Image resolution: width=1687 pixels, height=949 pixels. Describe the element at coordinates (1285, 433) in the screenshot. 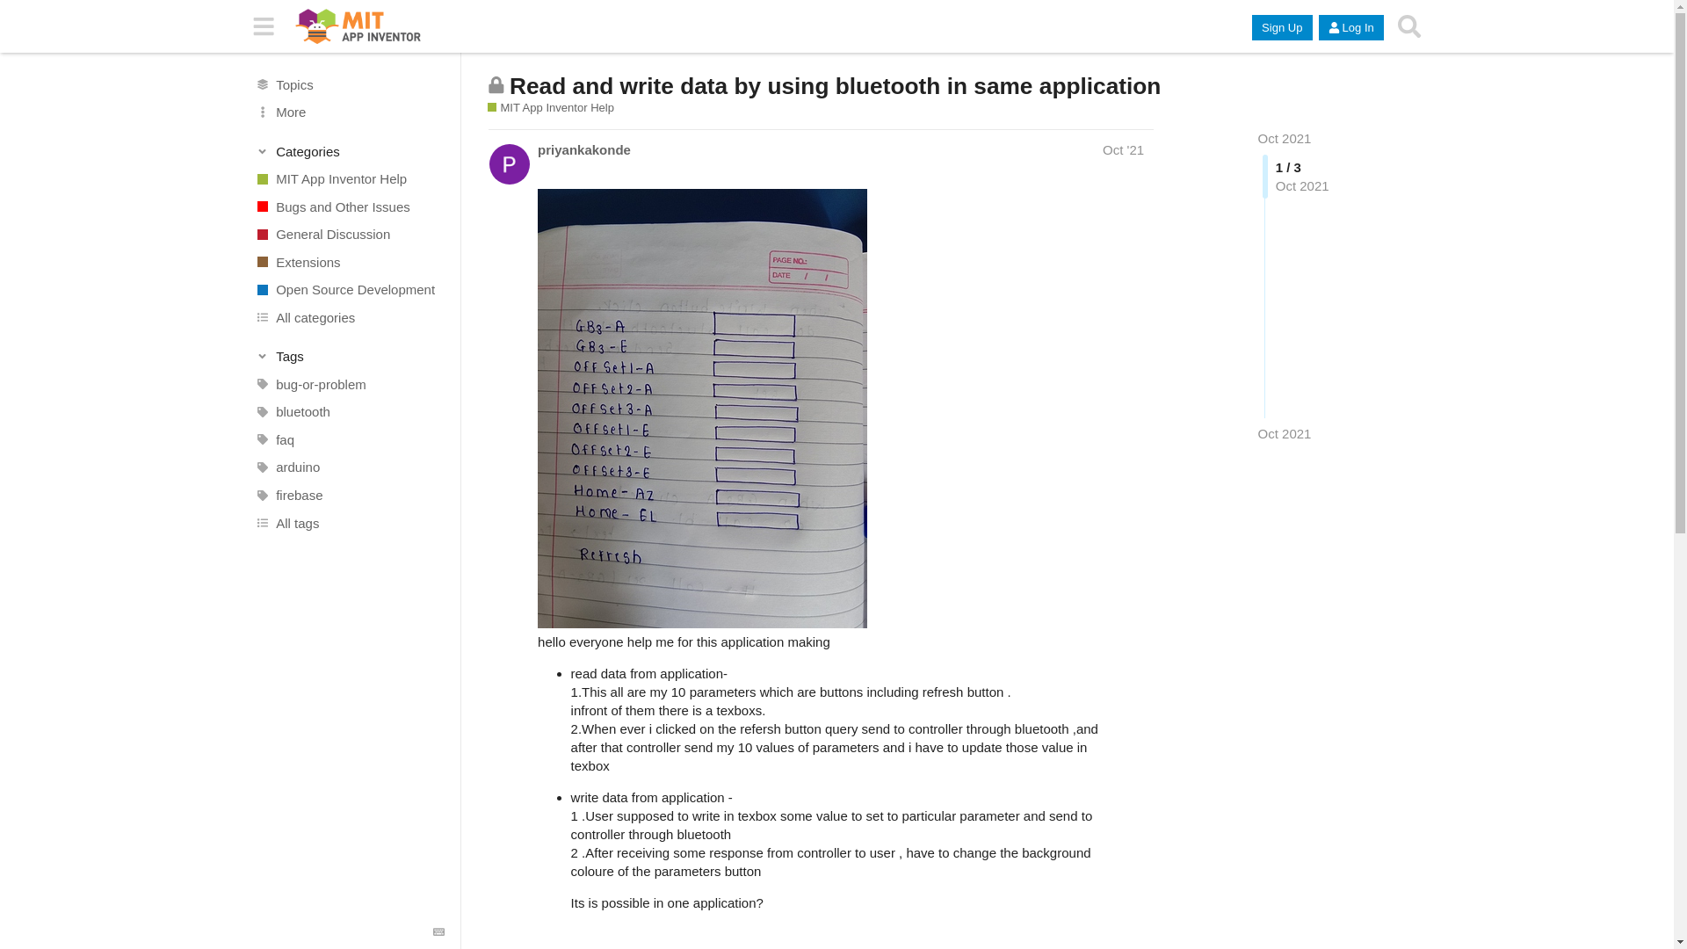

I see `Oct 2021` at that location.